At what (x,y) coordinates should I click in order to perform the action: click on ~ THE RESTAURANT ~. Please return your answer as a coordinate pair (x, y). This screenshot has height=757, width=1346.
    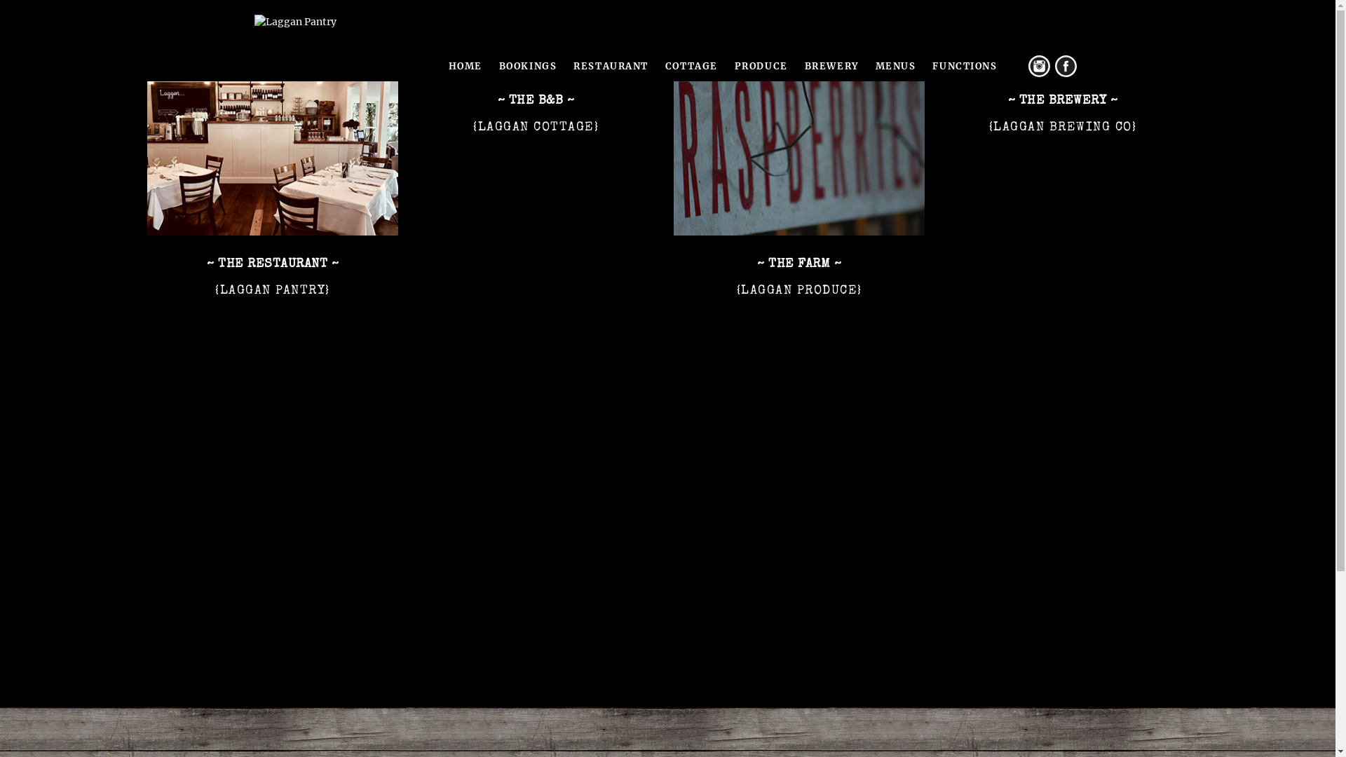
    Looking at the image, I should click on (273, 264).